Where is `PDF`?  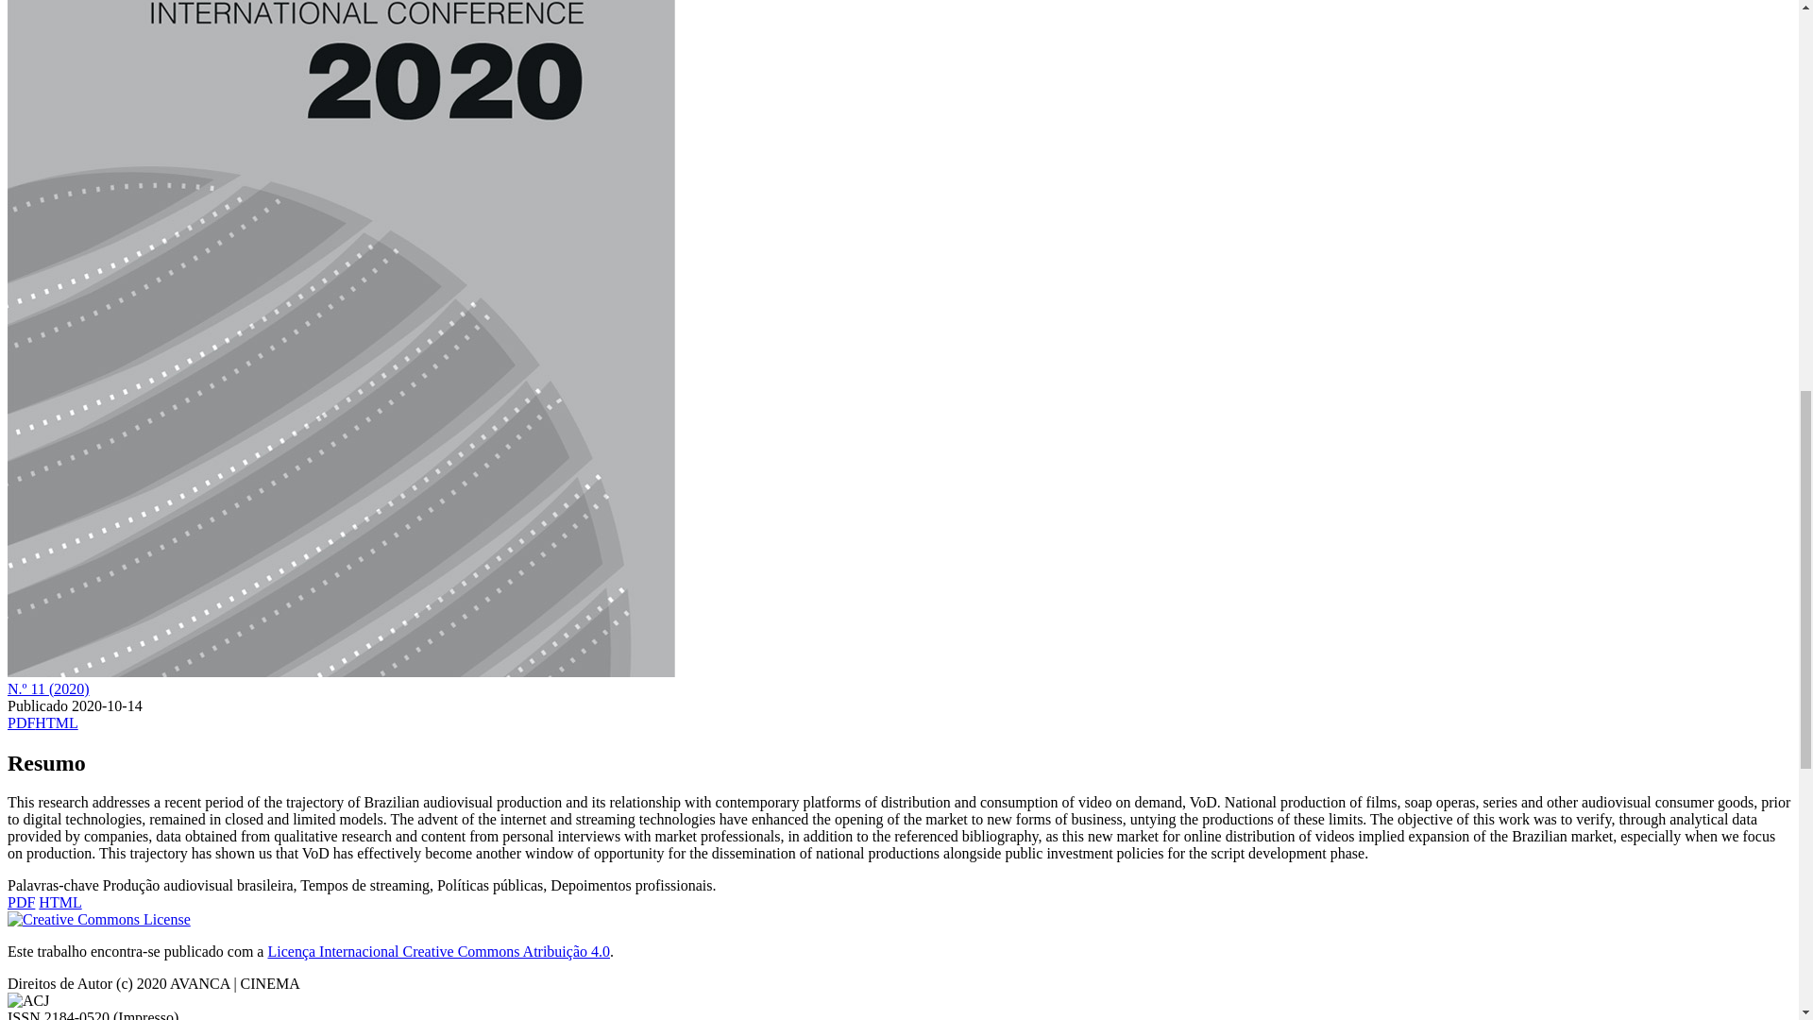 PDF is located at coordinates (21, 903).